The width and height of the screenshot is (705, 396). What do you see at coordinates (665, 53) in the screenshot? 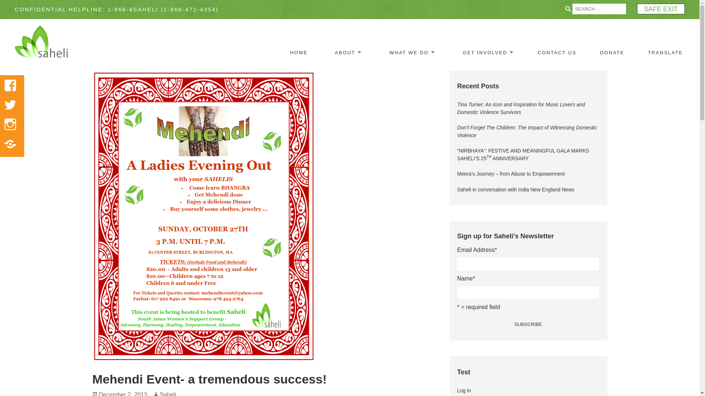
I see `TRANSLATE` at bounding box center [665, 53].